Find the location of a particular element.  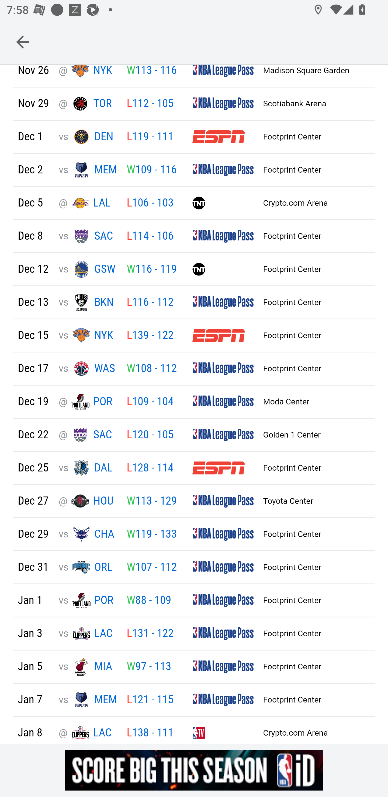

Navigate up is located at coordinates (23, 42).